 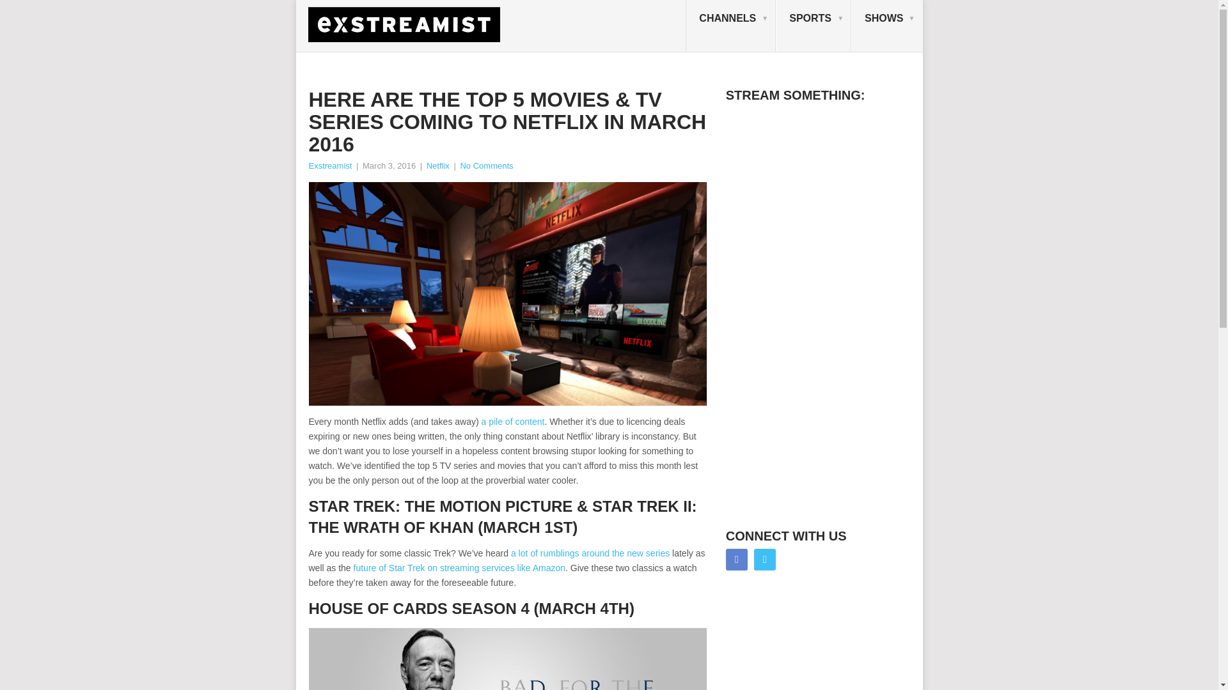 I want to click on Watch Sports Online, so click(x=814, y=26).